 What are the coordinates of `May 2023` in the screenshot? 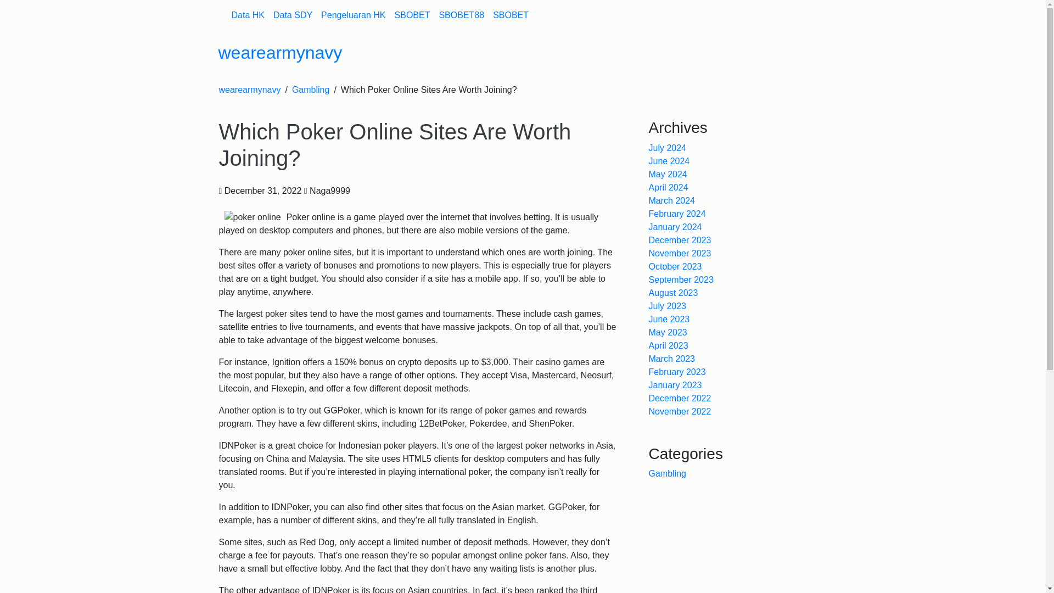 It's located at (668, 333).